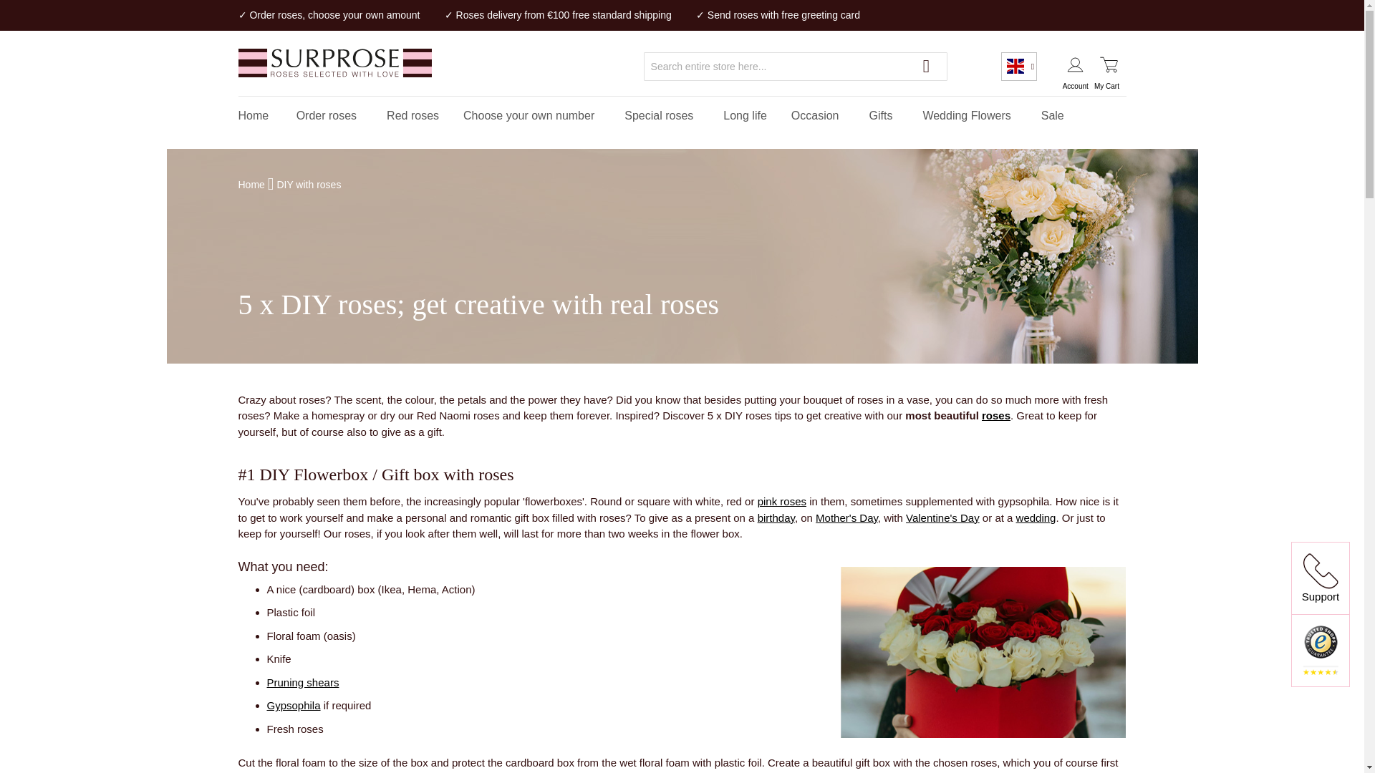 The width and height of the screenshot is (1375, 773). Describe the element at coordinates (412, 115) in the screenshot. I see `Red roses` at that location.